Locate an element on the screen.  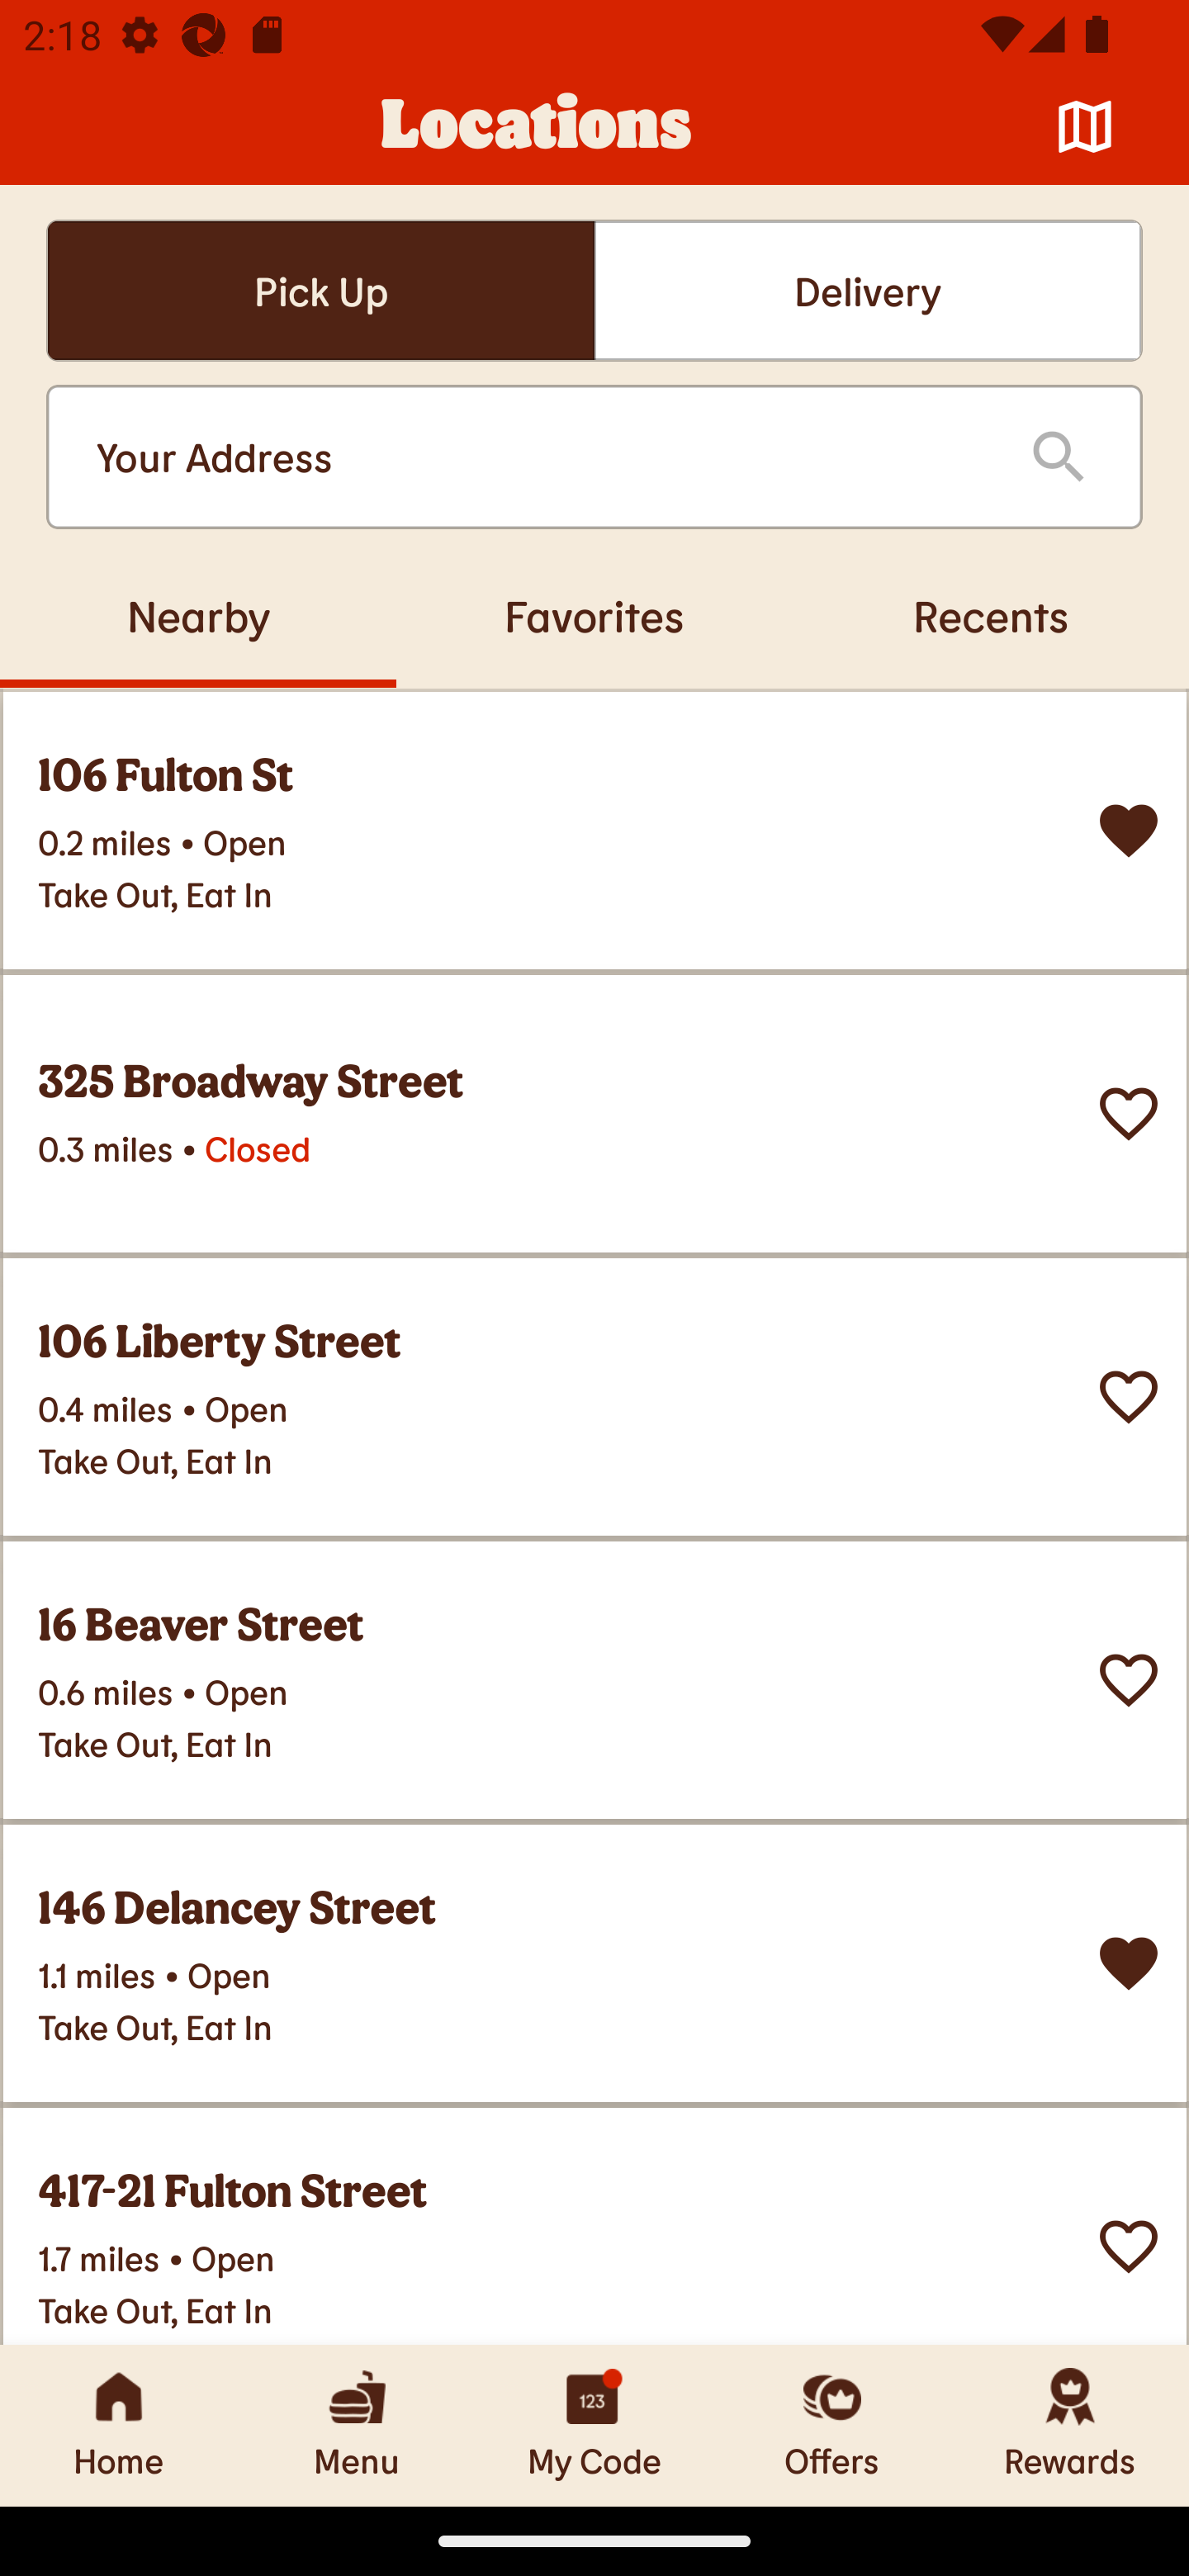
Home is located at coordinates (119, 2425).